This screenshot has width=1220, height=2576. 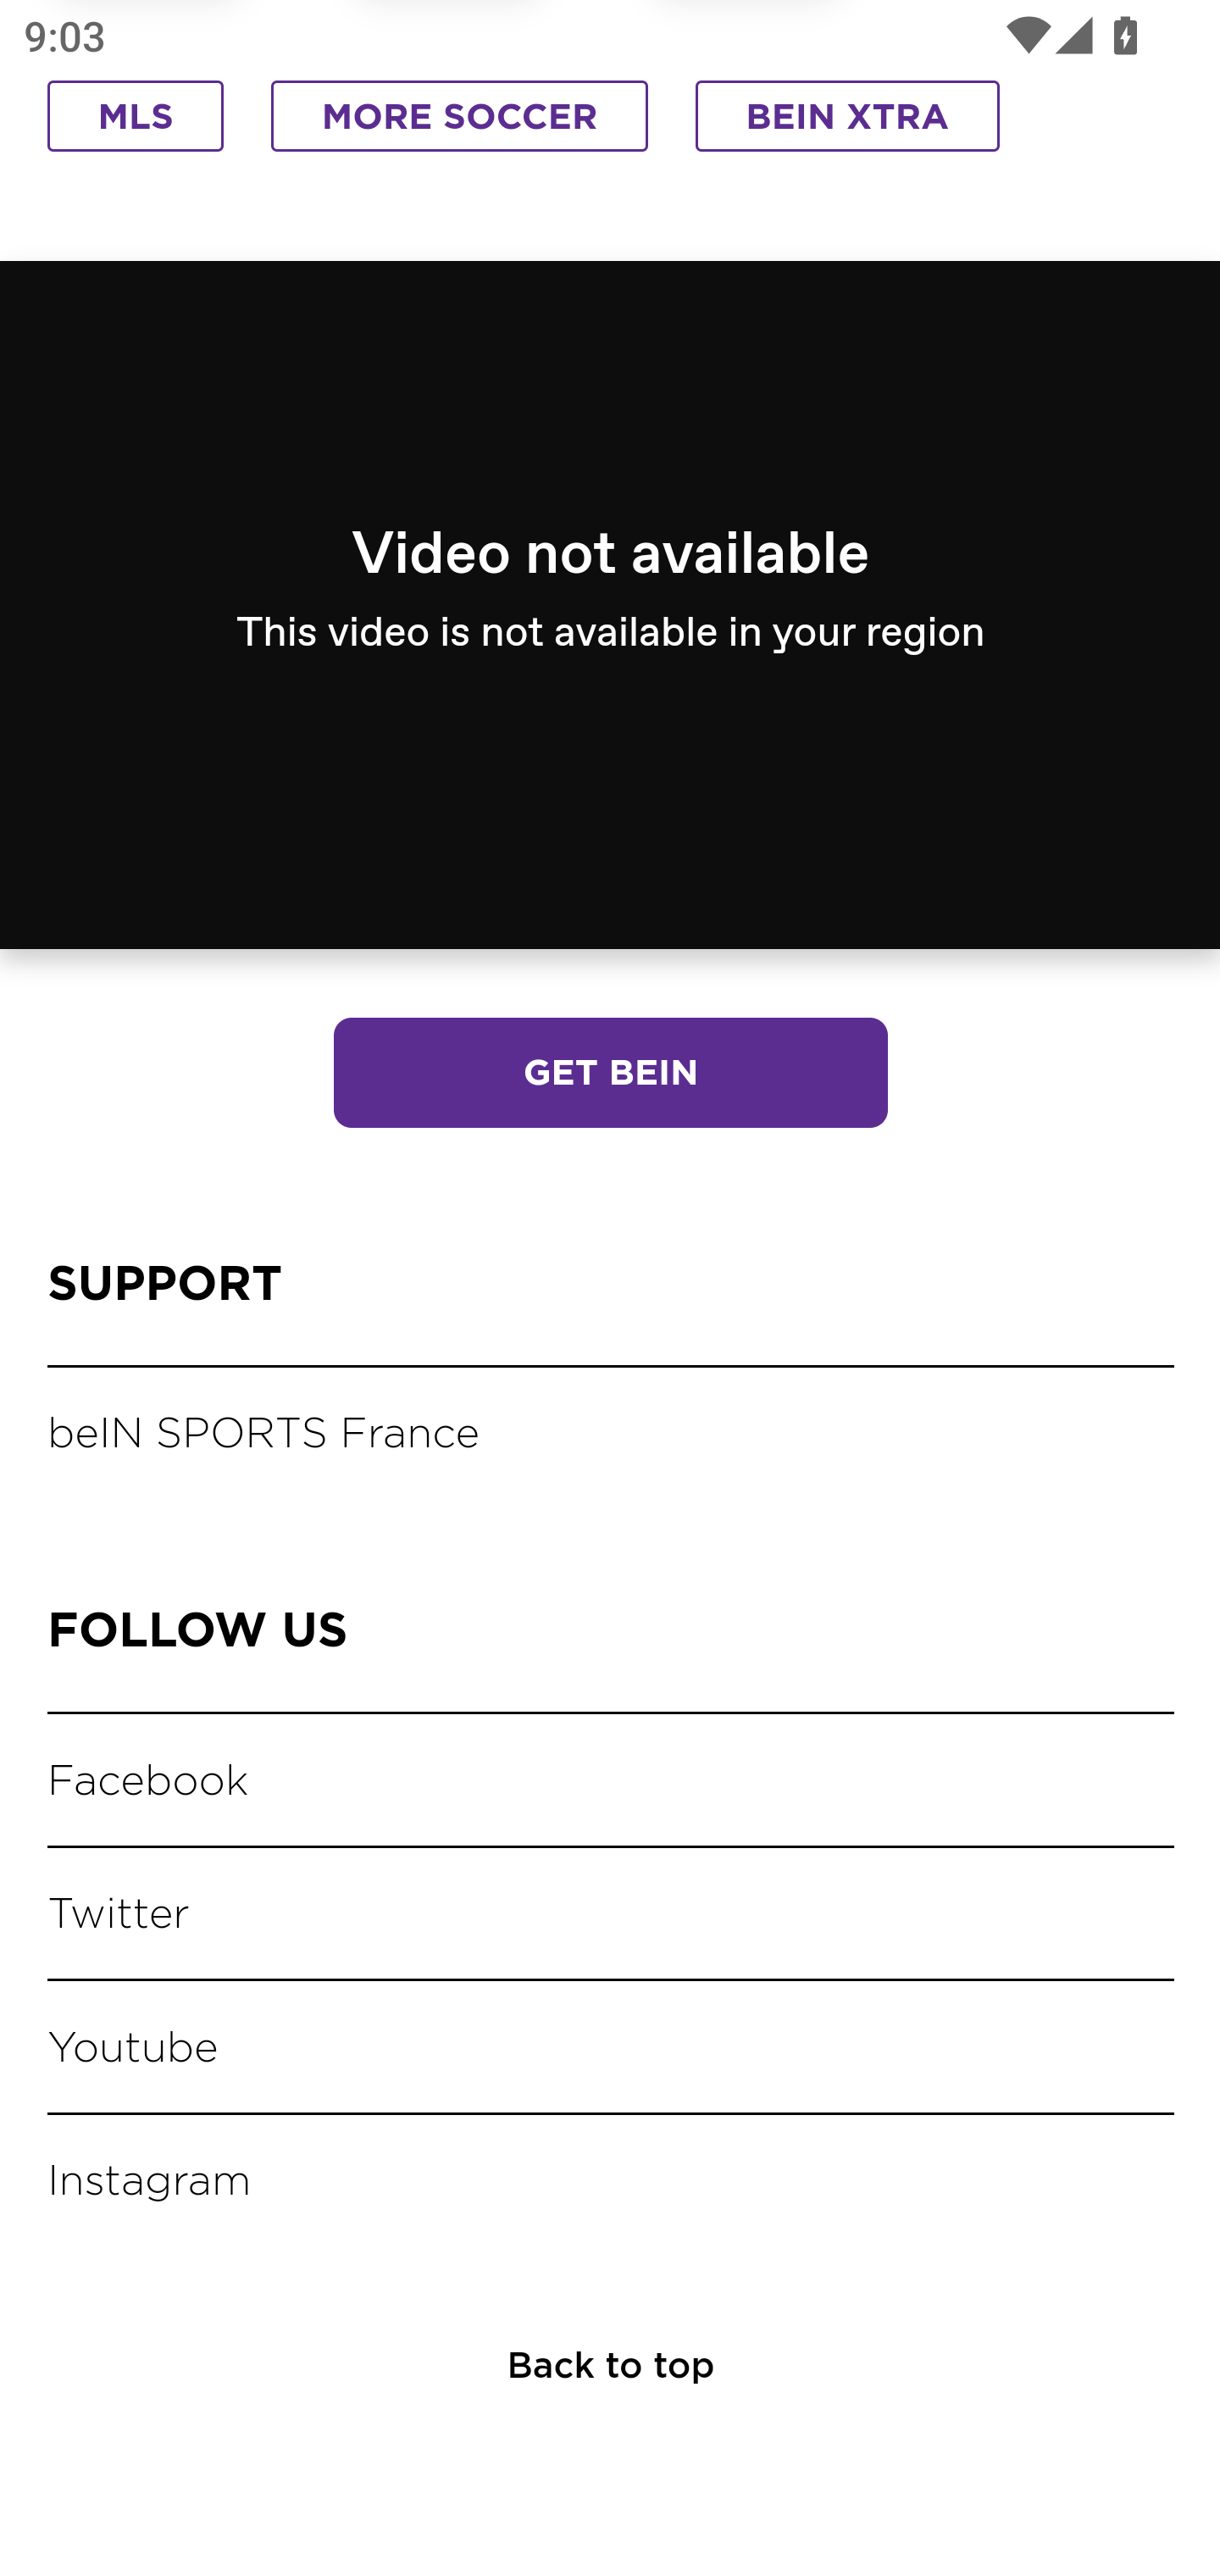 What do you see at coordinates (268, 1437) in the screenshot?
I see `beIN SPORTS France` at bounding box center [268, 1437].